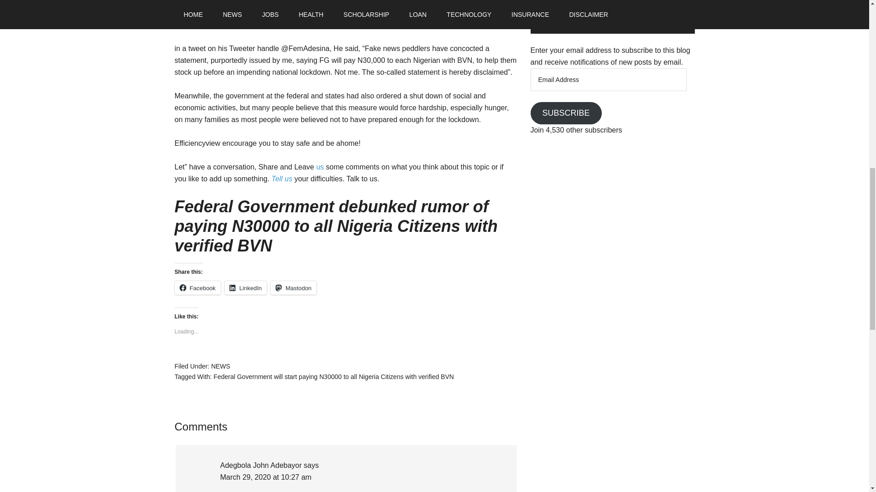 This screenshot has height=492, width=876. I want to click on Facebook, so click(197, 287).